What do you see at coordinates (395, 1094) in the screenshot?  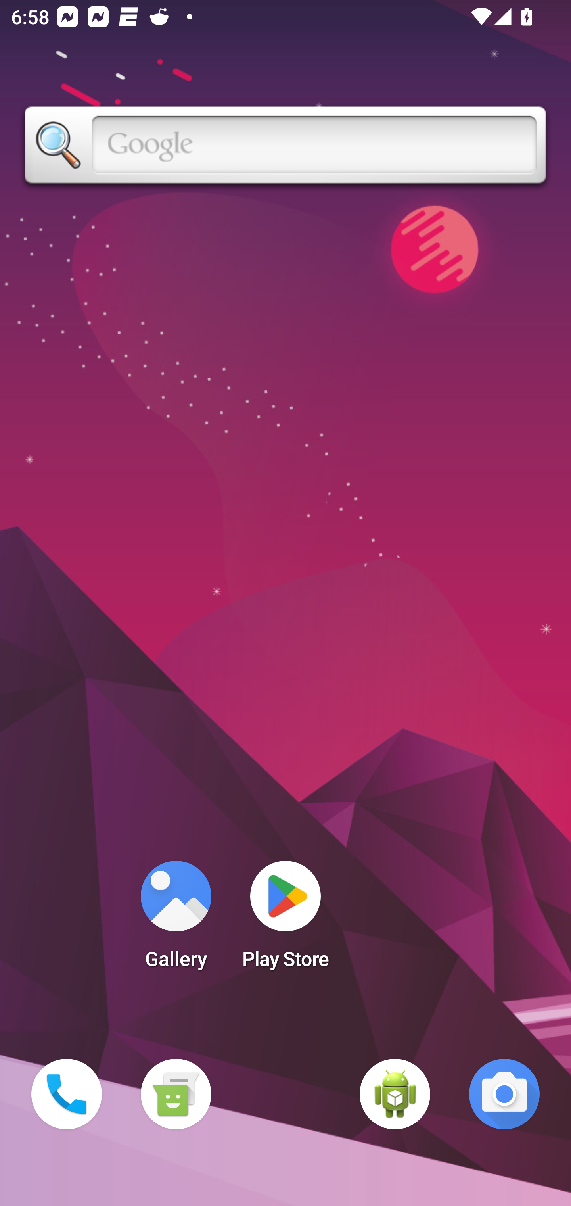 I see `WebView Browser Tester` at bounding box center [395, 1094].